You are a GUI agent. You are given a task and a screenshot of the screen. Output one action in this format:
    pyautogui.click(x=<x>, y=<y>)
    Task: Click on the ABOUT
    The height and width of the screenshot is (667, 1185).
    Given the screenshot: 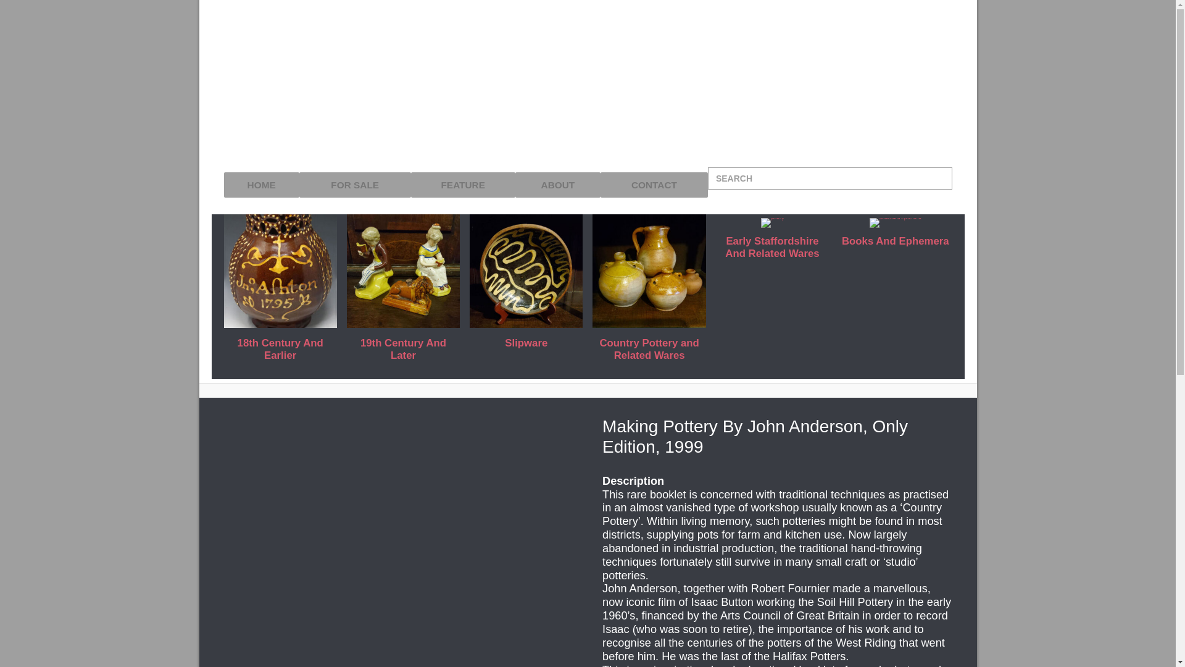 What is the action you would take?
    pyautogui.click(x=558, y=185)
    